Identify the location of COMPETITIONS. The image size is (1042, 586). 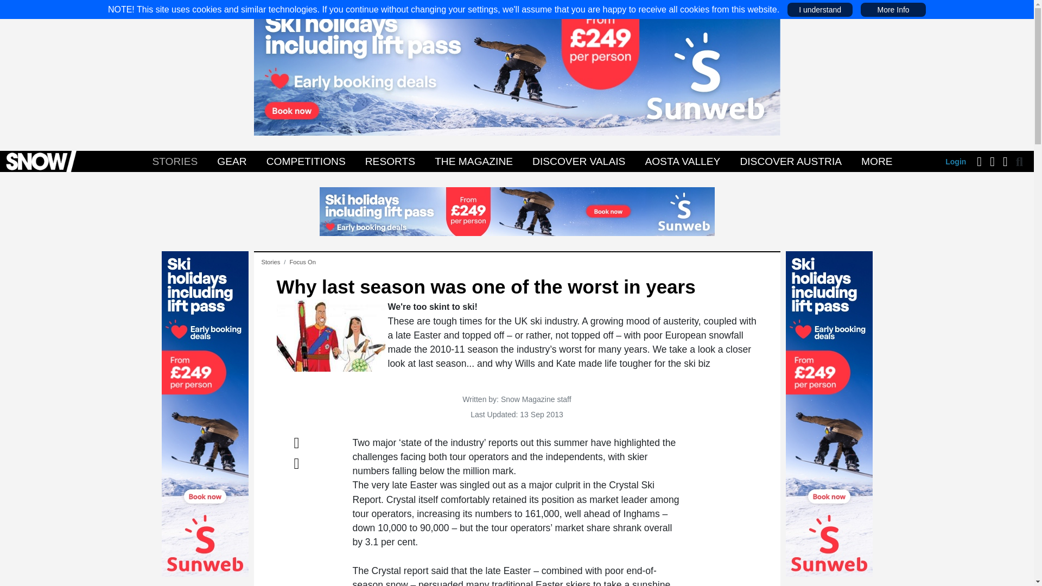
(306, 161).